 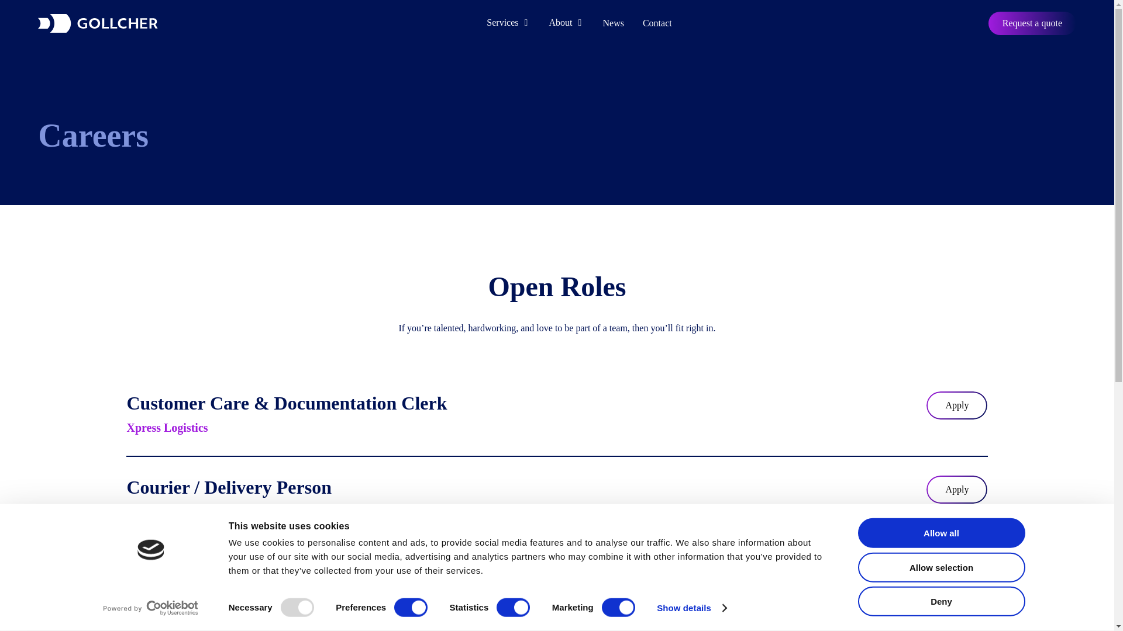 I want to click on Allow all, so click(x=941, y=533).